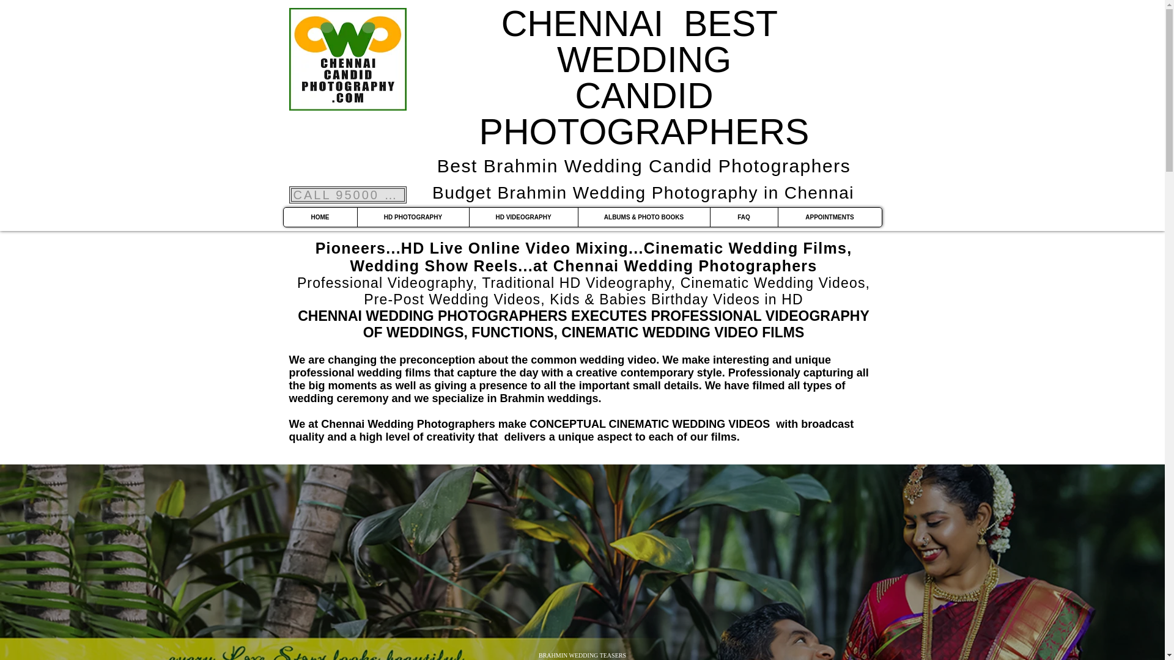  What do you see at coordinates (347, 194) in the screenshot?
I see `CALL 95000 95581` at bounding box center [347, 194].